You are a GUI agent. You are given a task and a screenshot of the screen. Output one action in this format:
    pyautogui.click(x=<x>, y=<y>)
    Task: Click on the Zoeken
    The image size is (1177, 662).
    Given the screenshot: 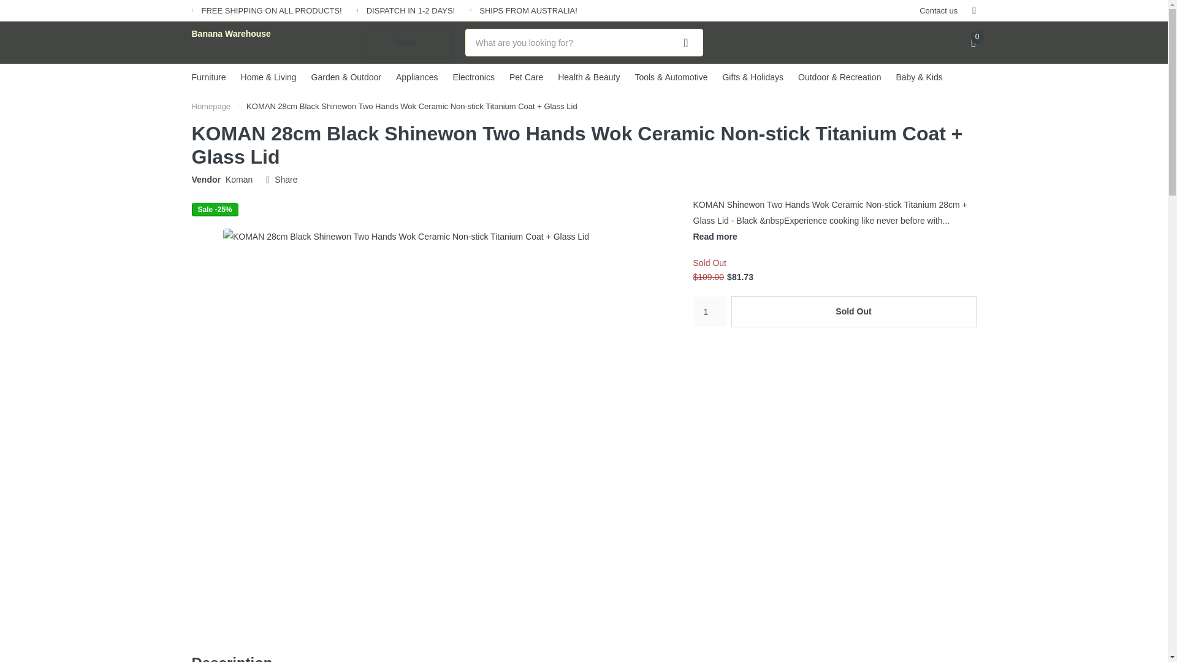 What is the action you would take?
    pyautogui.click(x=686, y=42)
    